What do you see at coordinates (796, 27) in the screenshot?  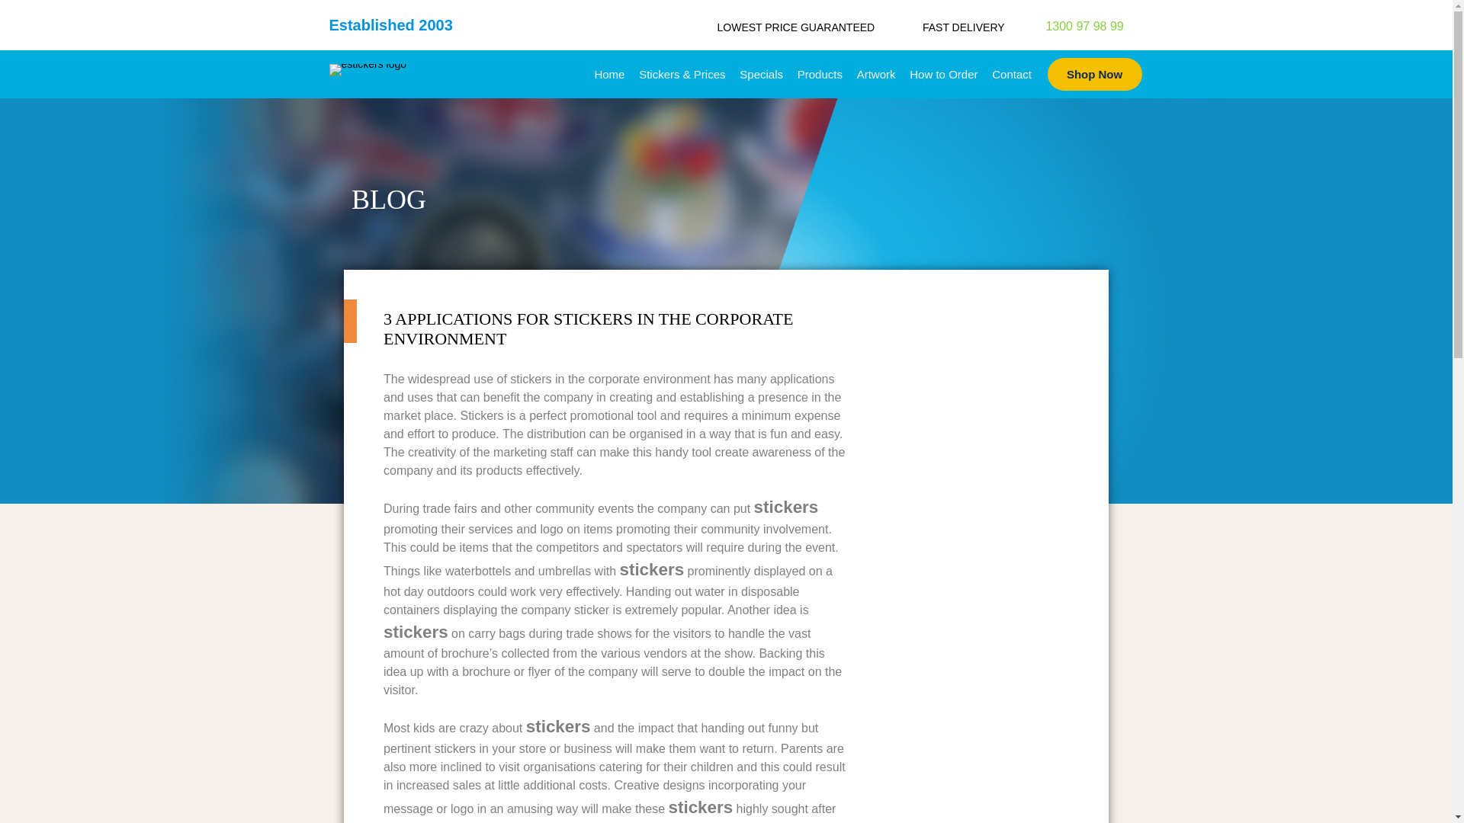 I see `LOWEST PRICE GUARANTEED` at bounding box center [796, 27].